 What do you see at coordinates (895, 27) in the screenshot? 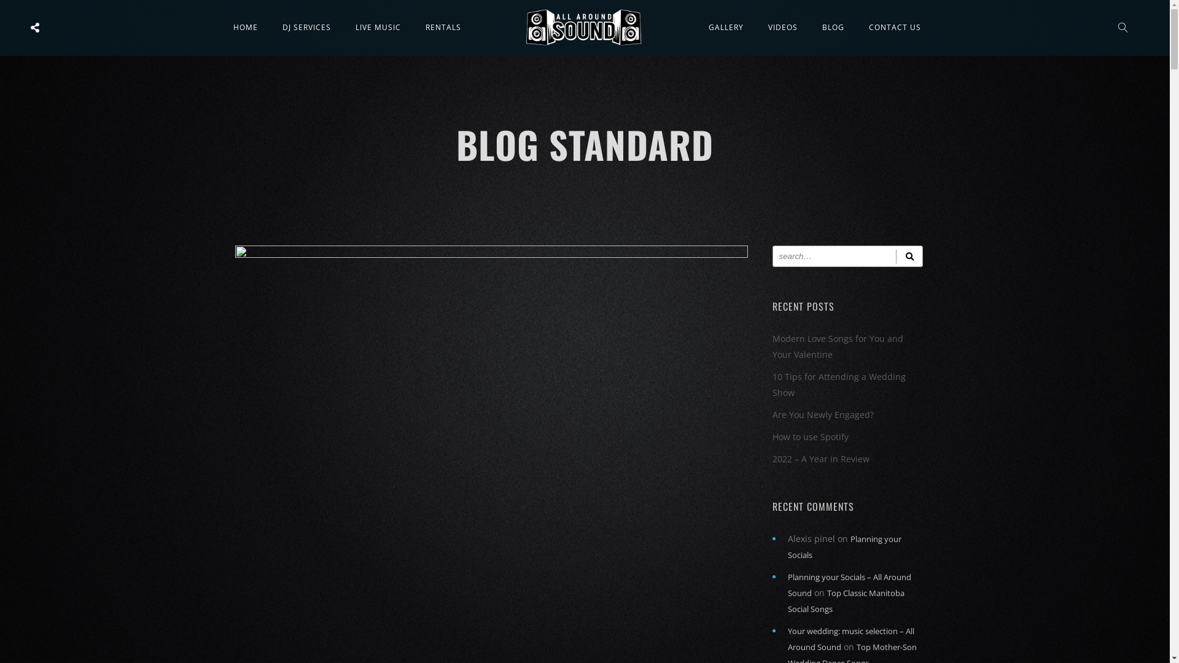
I see `CONTACT US` at bounding box center [895, 27].